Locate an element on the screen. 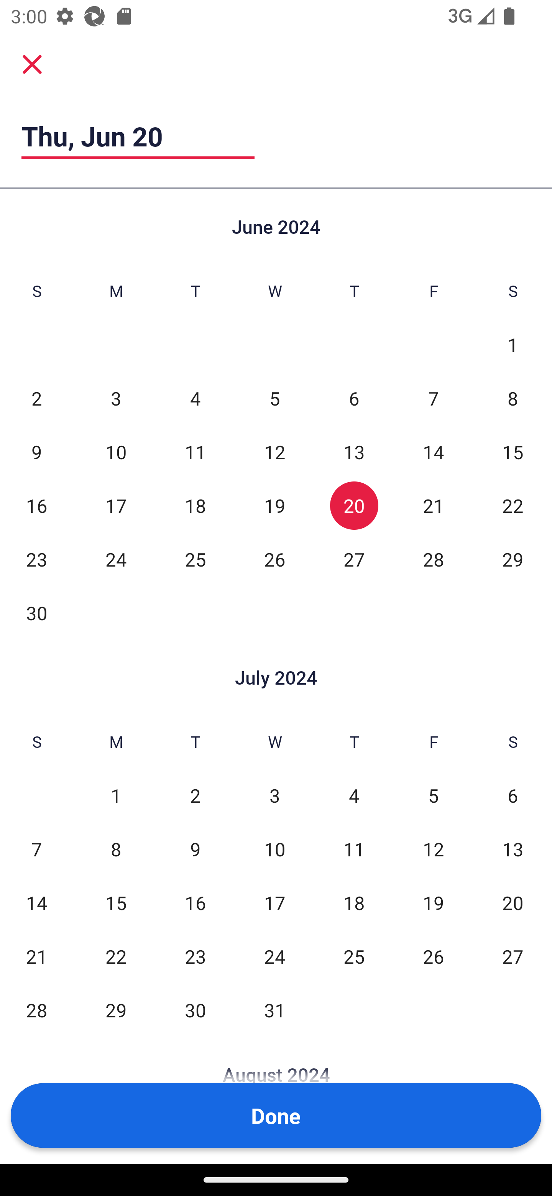 The height and width of the screenshot is (1196, 552). Done Button Done is located at coordinates (276, 1115).